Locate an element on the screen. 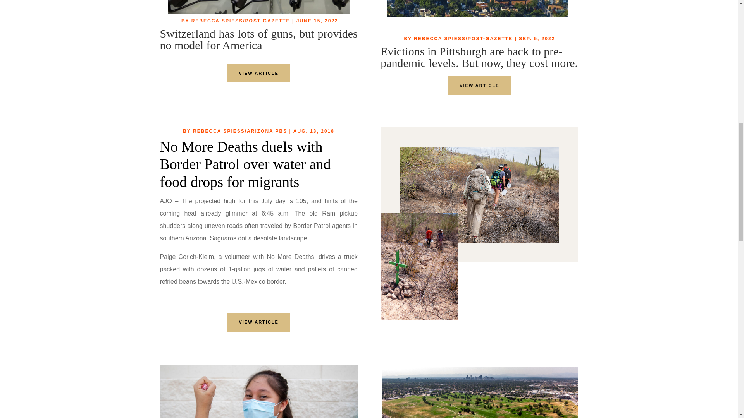 The width and height of the screenshot is (744, 418). Screen Shot 2021-08-01 at 2.47.44 PM is located at coordinates (258, 391).